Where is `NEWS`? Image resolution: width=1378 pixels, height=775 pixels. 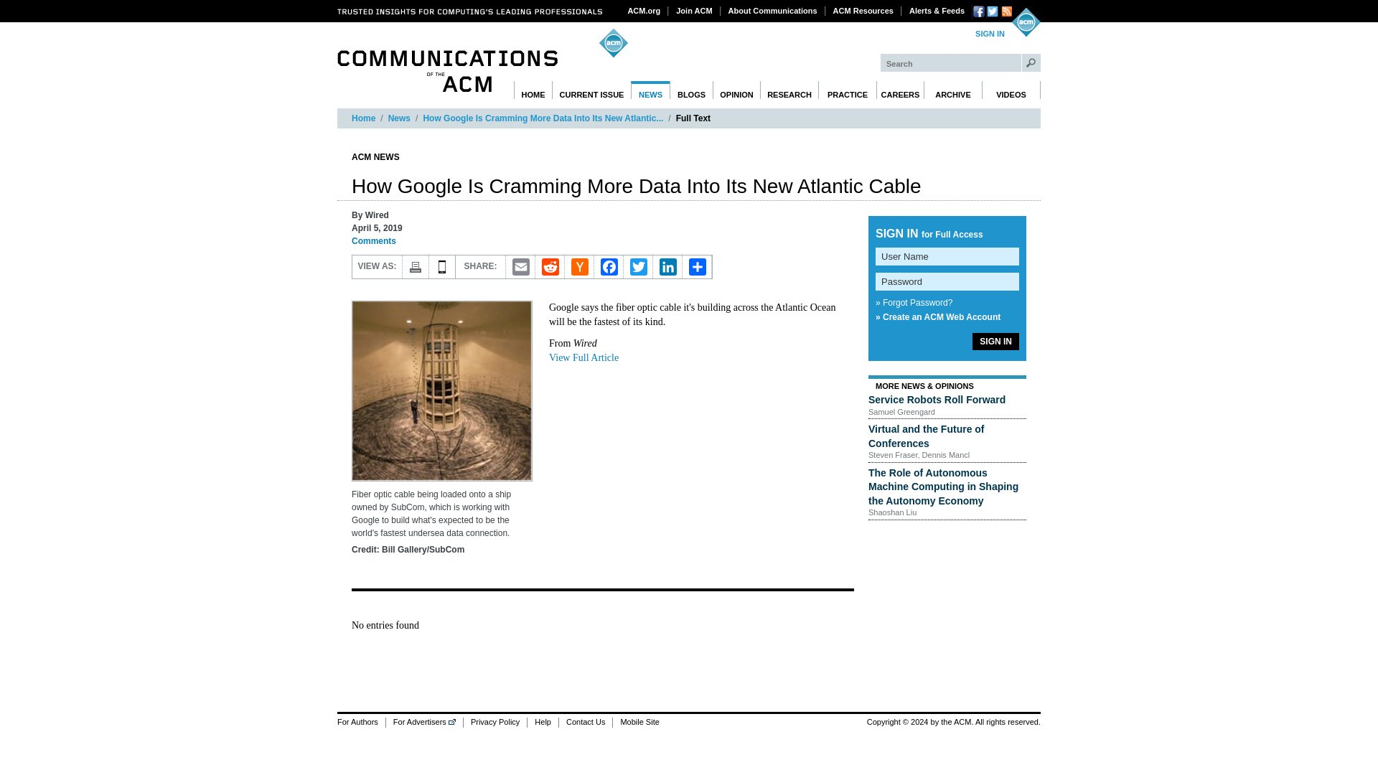 NEWS is located at coordinates (650, 90).